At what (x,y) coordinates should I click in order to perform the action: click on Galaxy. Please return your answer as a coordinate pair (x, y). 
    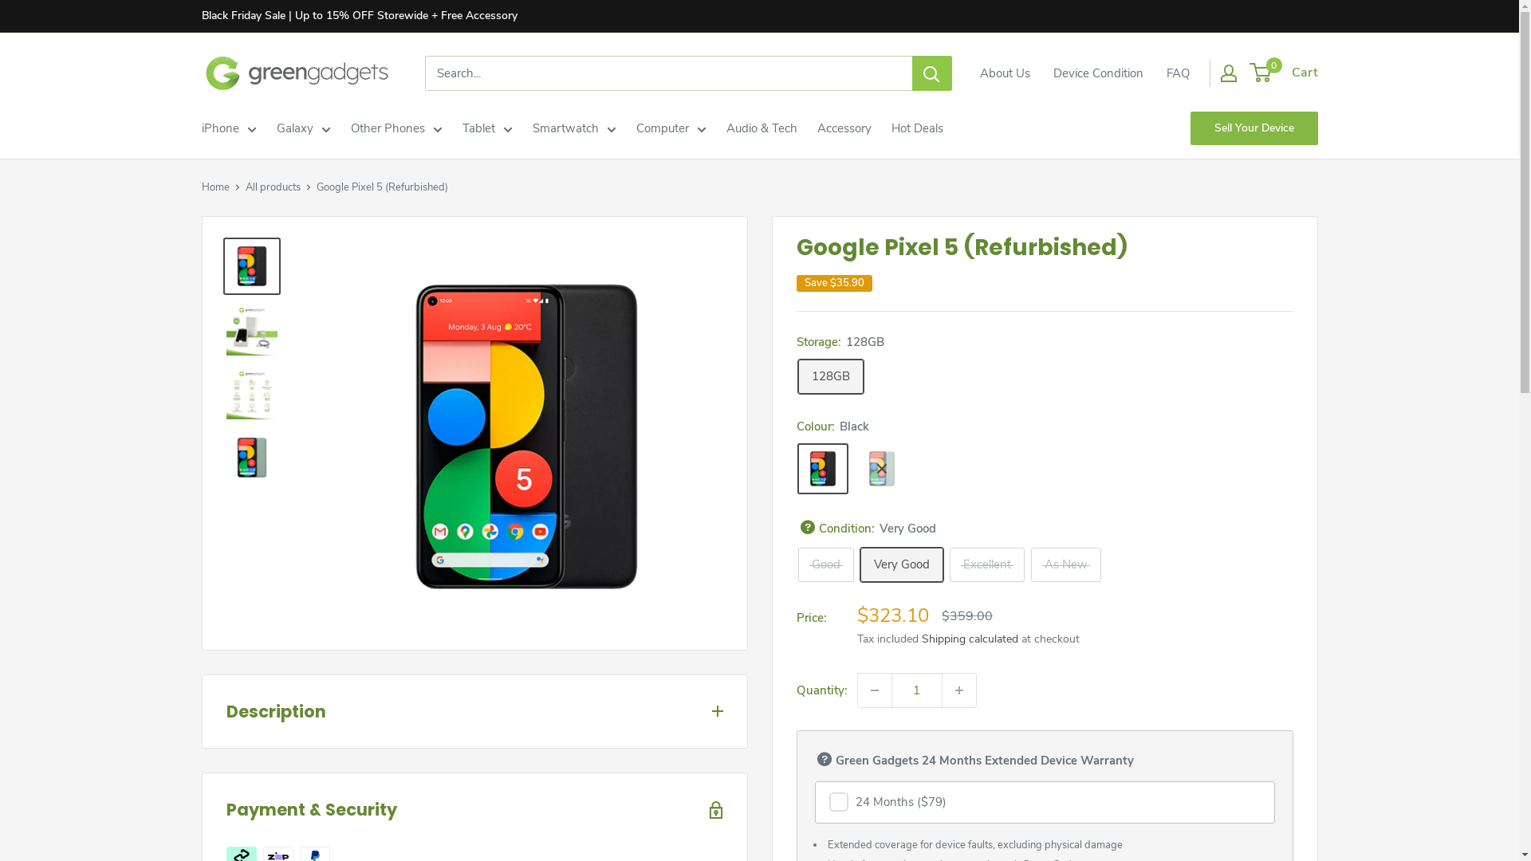
    Looking at the image, I should click on (303, 128).